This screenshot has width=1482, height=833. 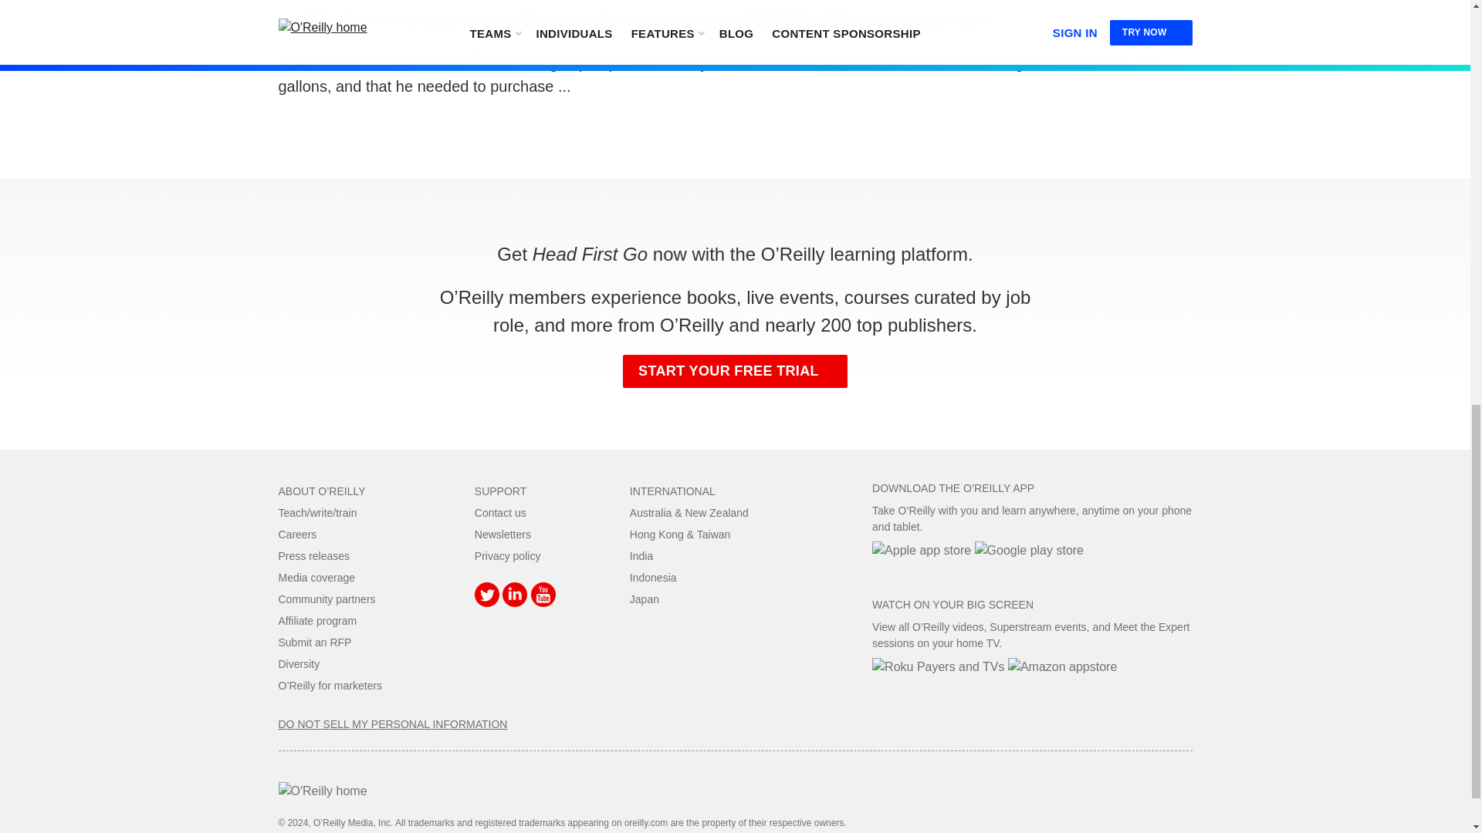 What do you see at coordinates (313, 555) in the screenshot?
I see `Press releases` at bounding box center [313, 555].